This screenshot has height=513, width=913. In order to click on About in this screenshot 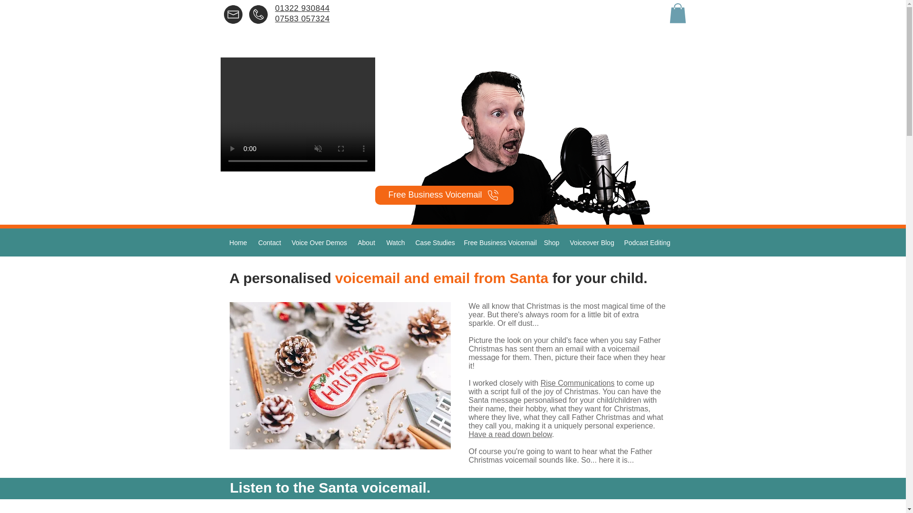, I will do `click(366, 242)`.